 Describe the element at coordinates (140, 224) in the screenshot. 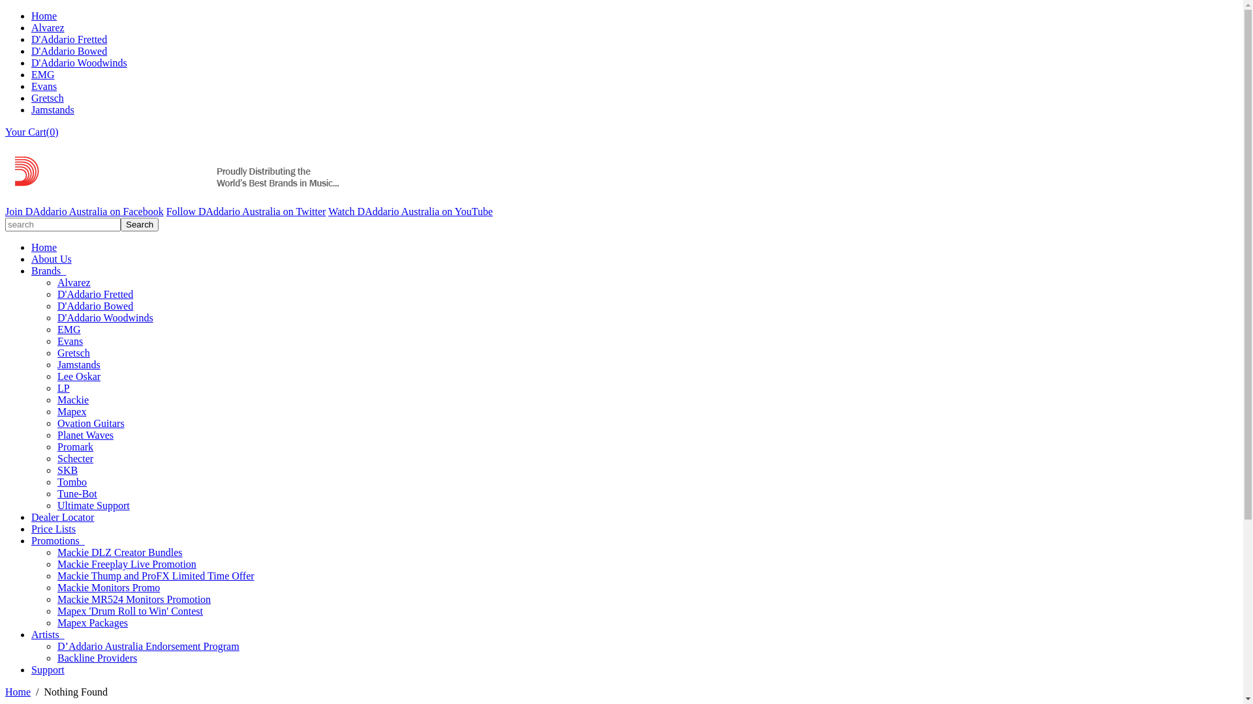

I see `Search` at that location.